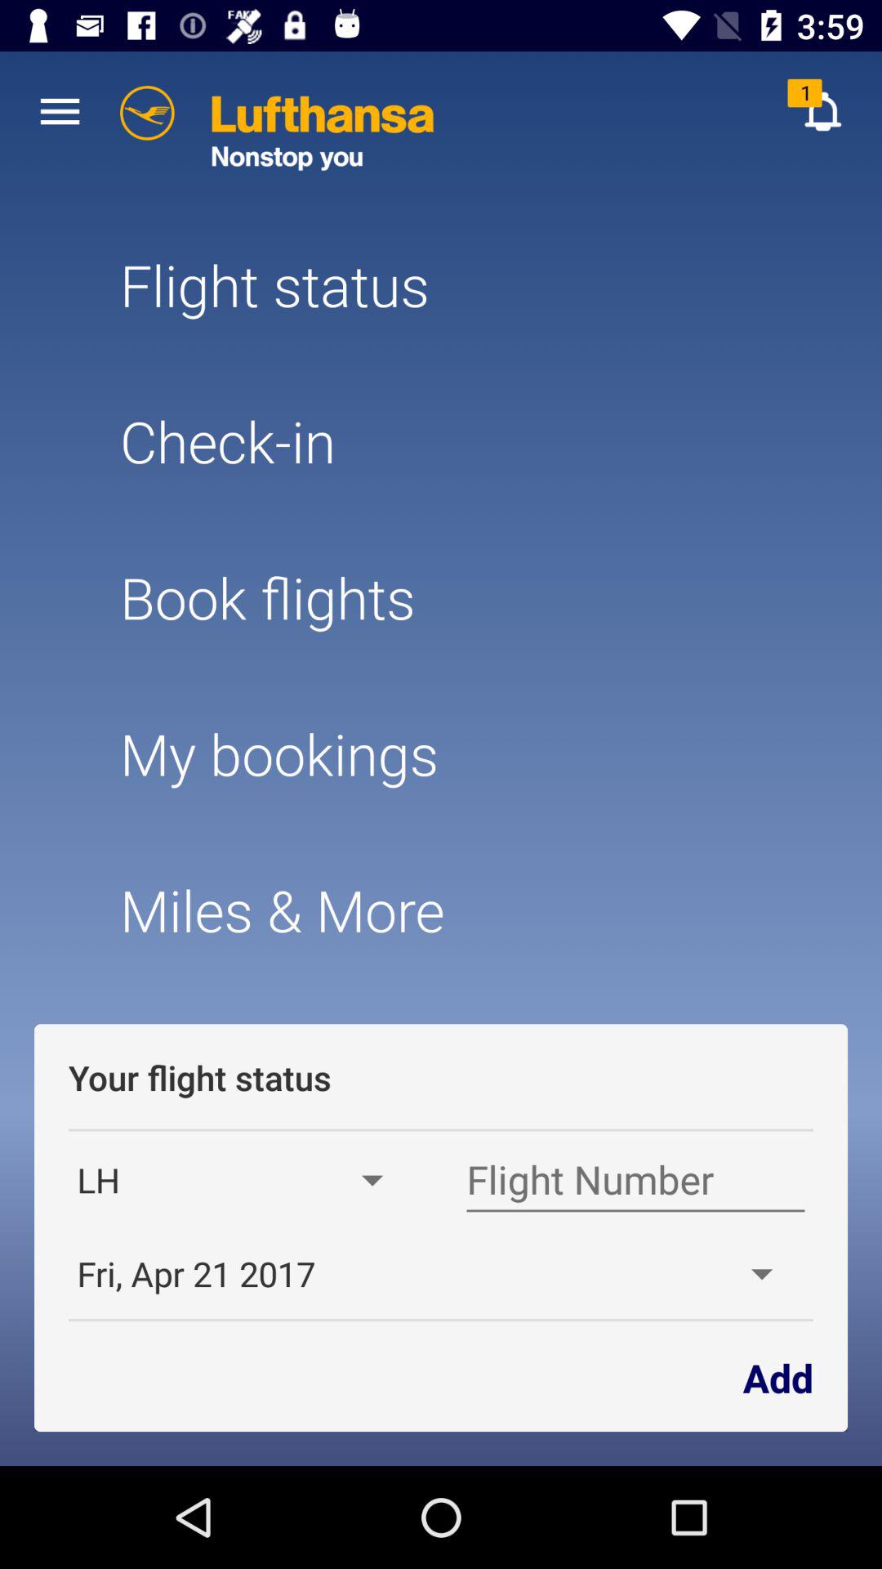 The height and width of the screenshot is (1569, 882). Describe the element at coordinates (440, 441) in the screenshot. I see `turn off the item above the book flights item` at that location.